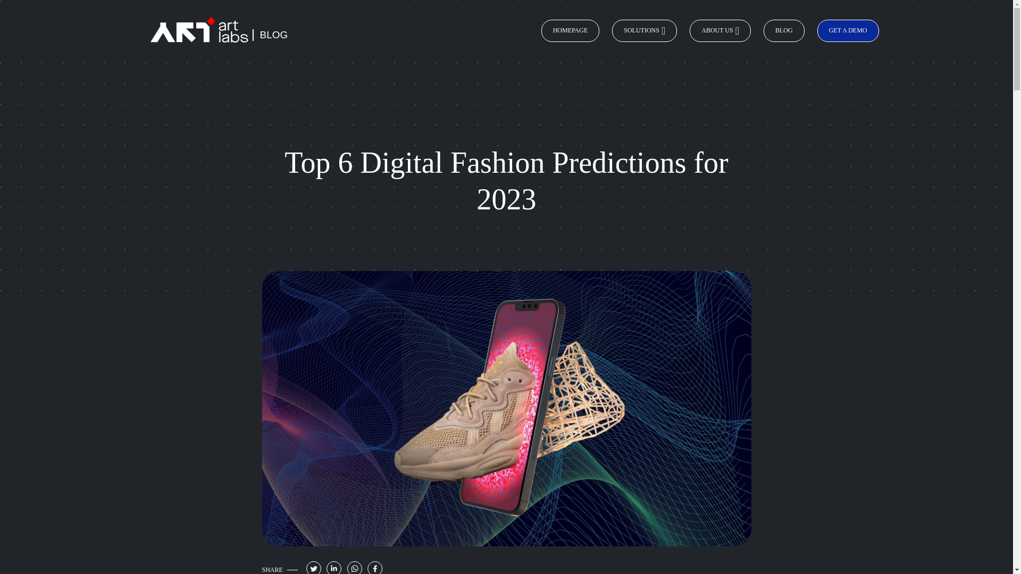 The height and width of the screenshot is (574, 1021). Describe the element at coordinates (570, 30) in the screenshot. I see `HOMEPAGE` at that location.